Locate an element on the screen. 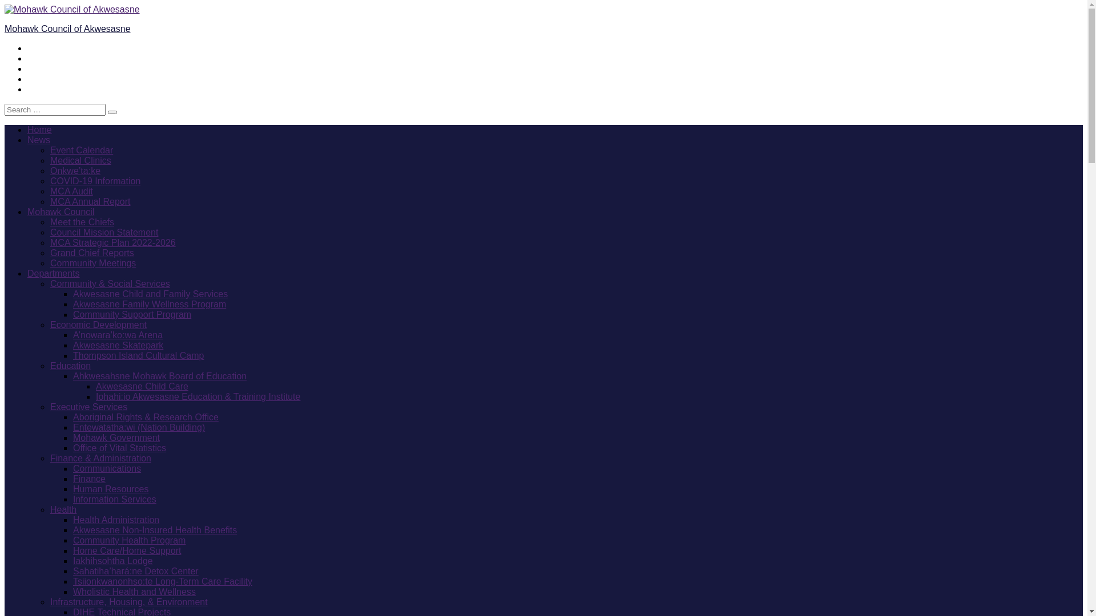  Thompson Island Cultural Camp is located at coordinates (138, 356).